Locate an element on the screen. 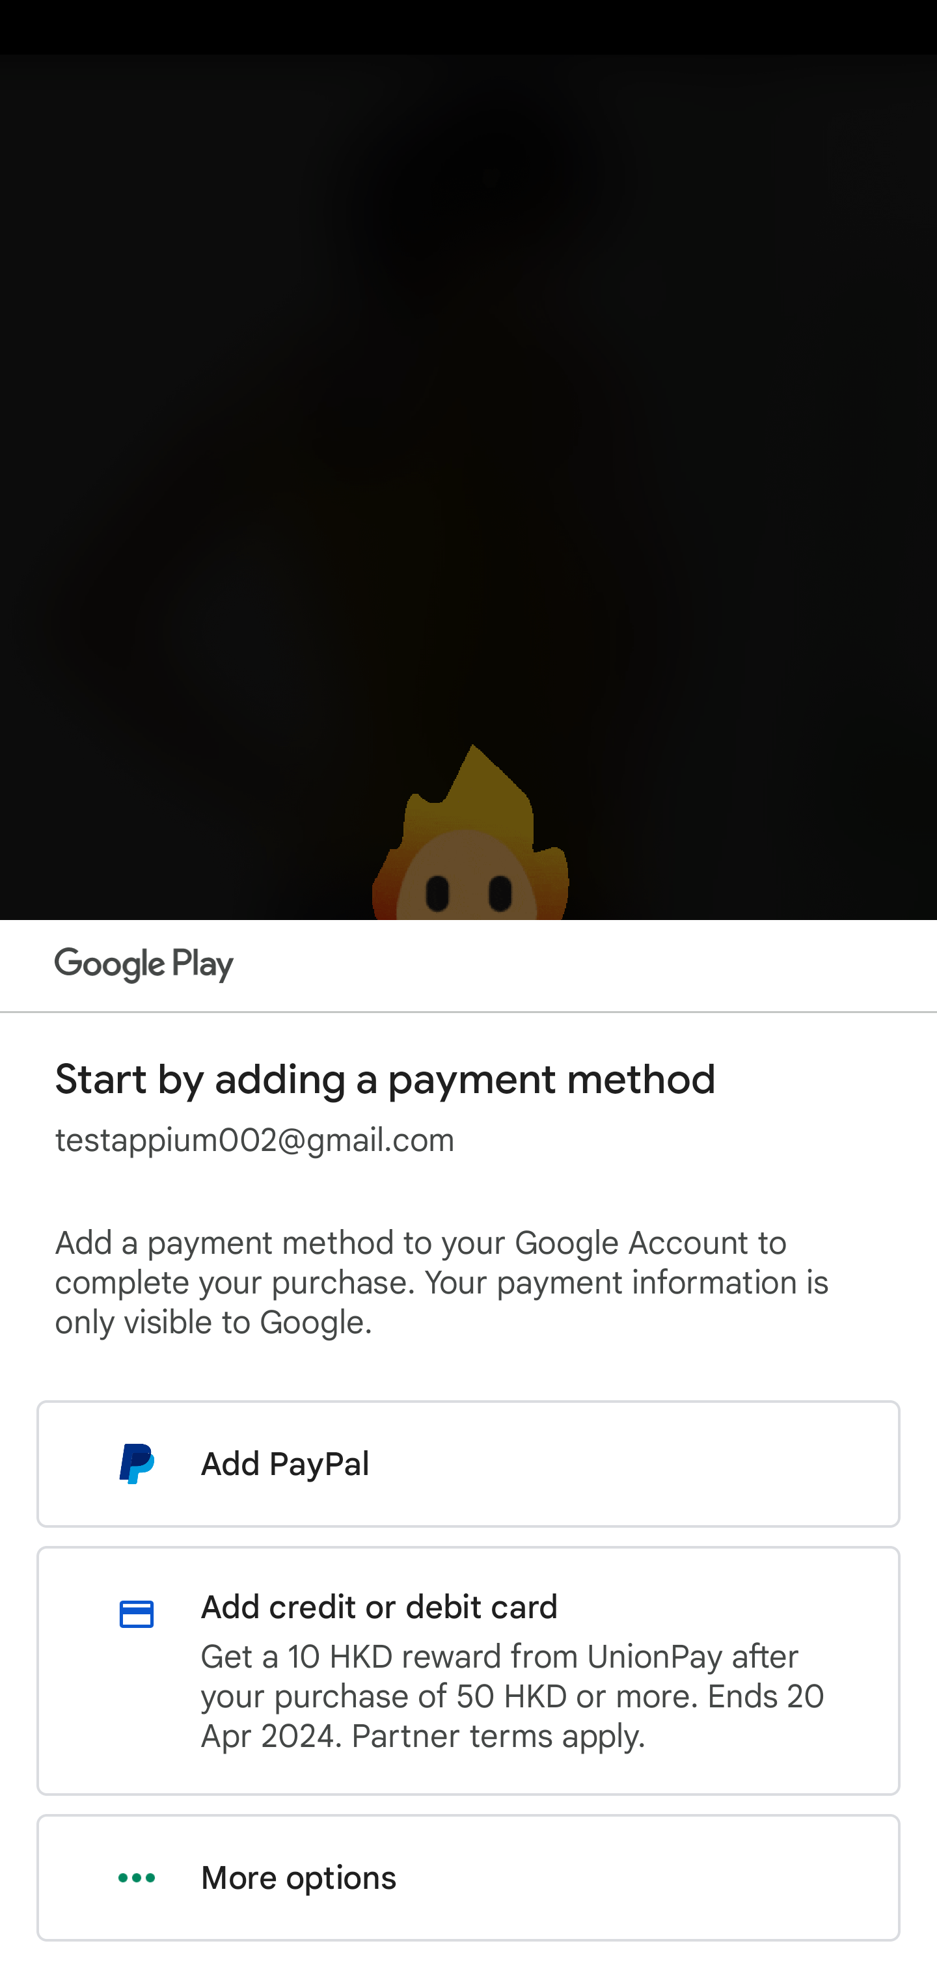 This screenshot has height=1978, width=937. More options is located at coordinates (468, 1878).